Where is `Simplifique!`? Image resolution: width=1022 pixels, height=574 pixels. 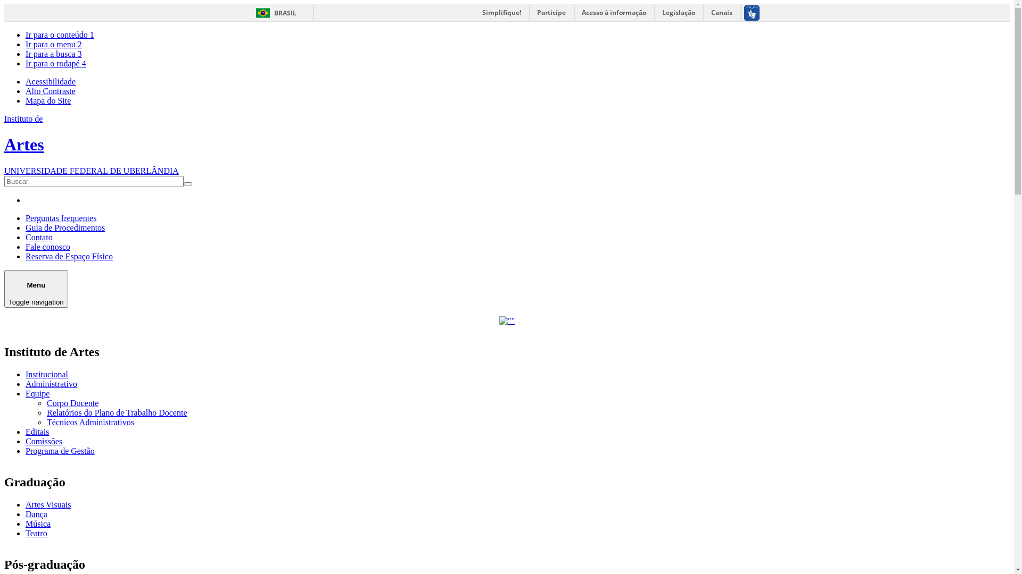 Simplifique! is located at coordinates (501, 13).